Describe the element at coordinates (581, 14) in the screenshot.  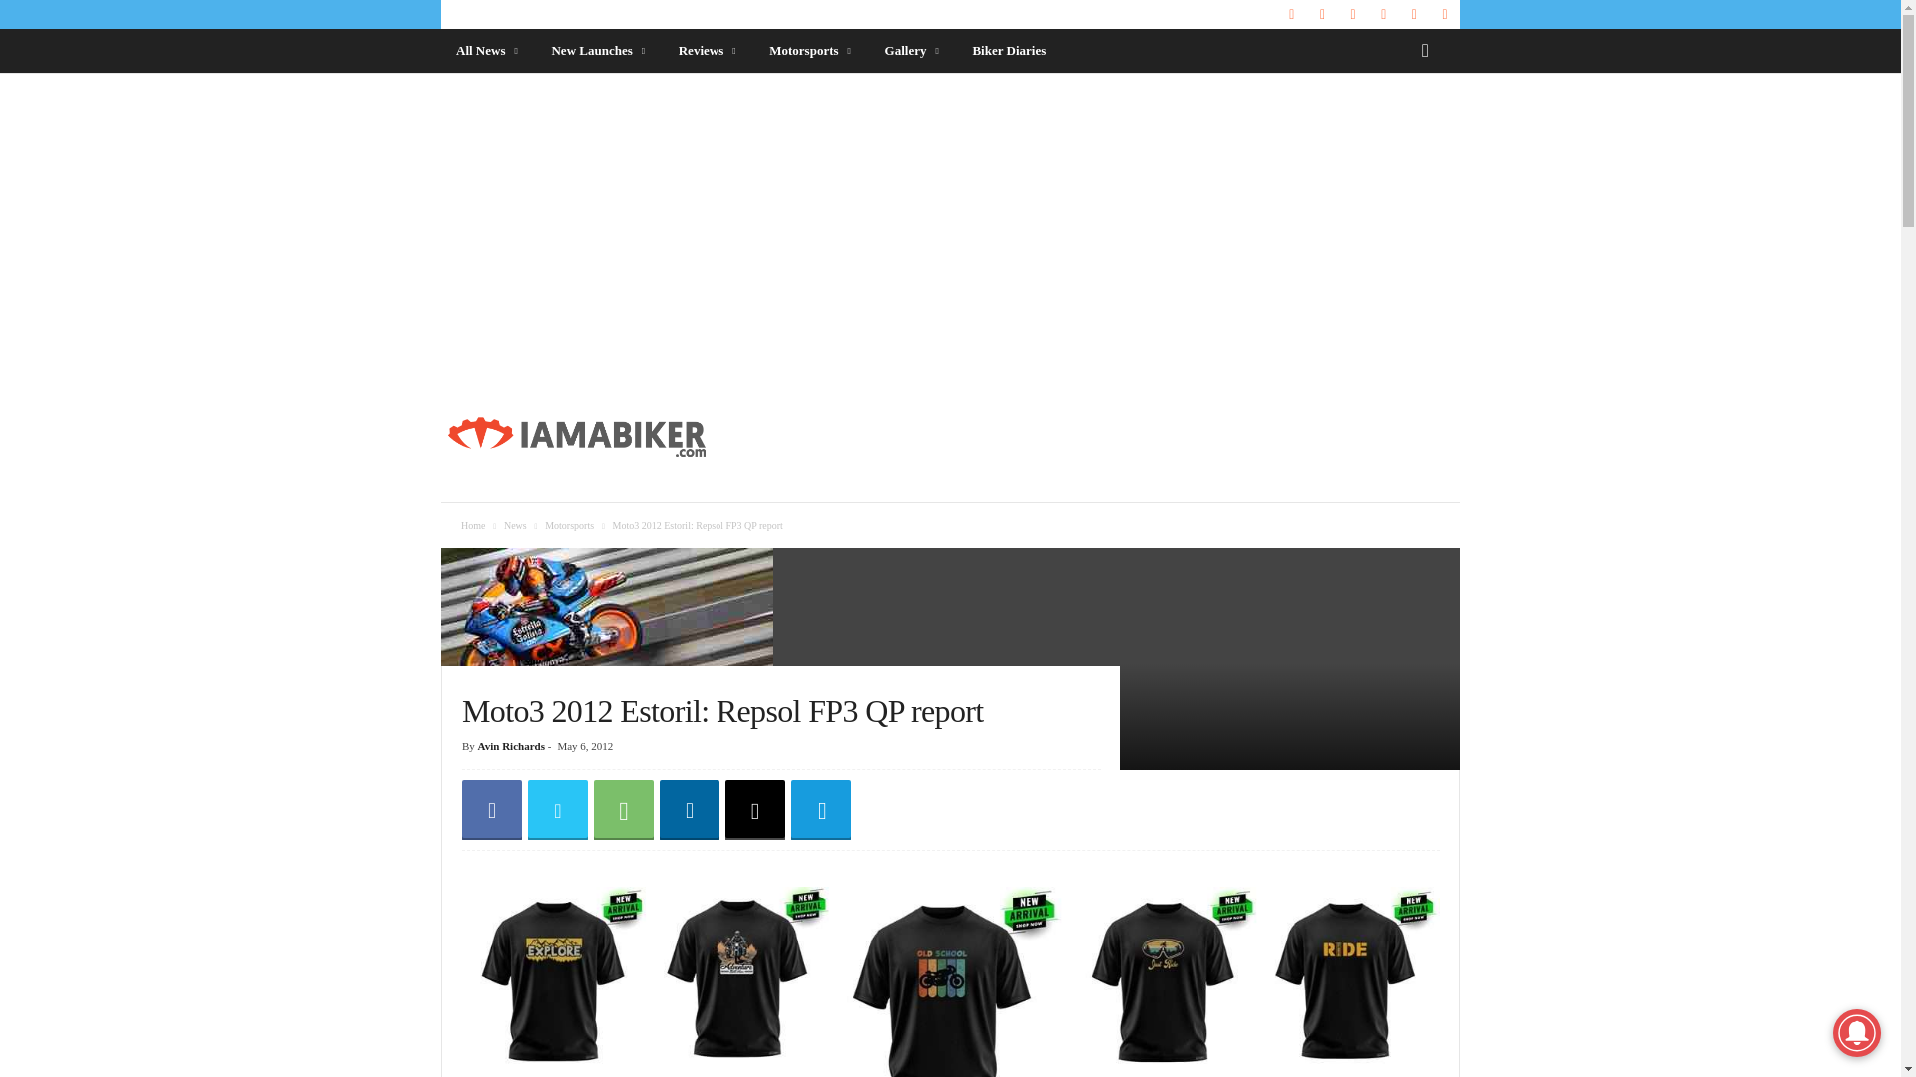
I see `CONTACT US` at that location.